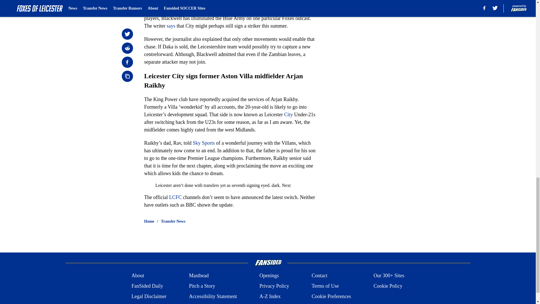 The width and height of the screenshot is (540, 304). What do you see at coordinates (173, 221) in the screenshot?
I see `Transfer News` at bounding box center [173, 221].